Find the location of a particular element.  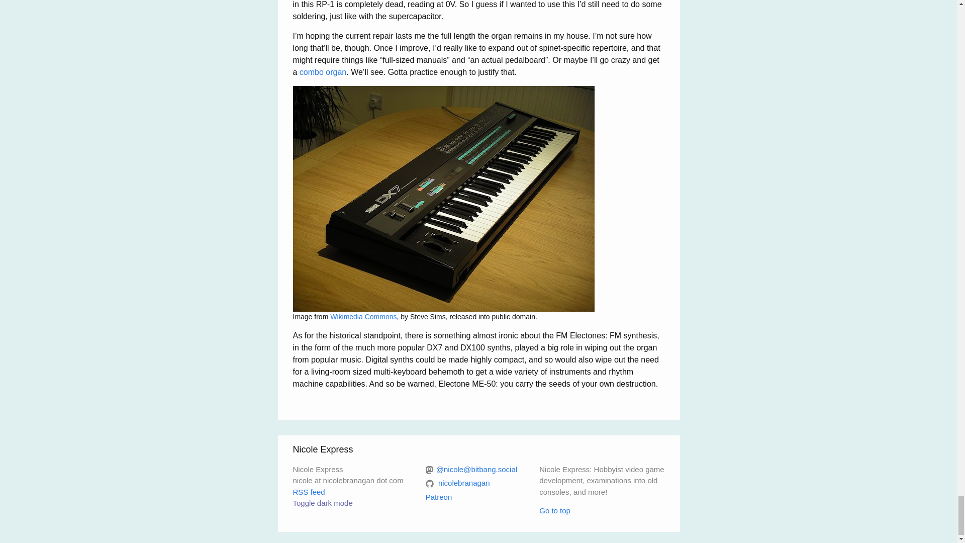

combo organ is located at coordinates (323, 72).